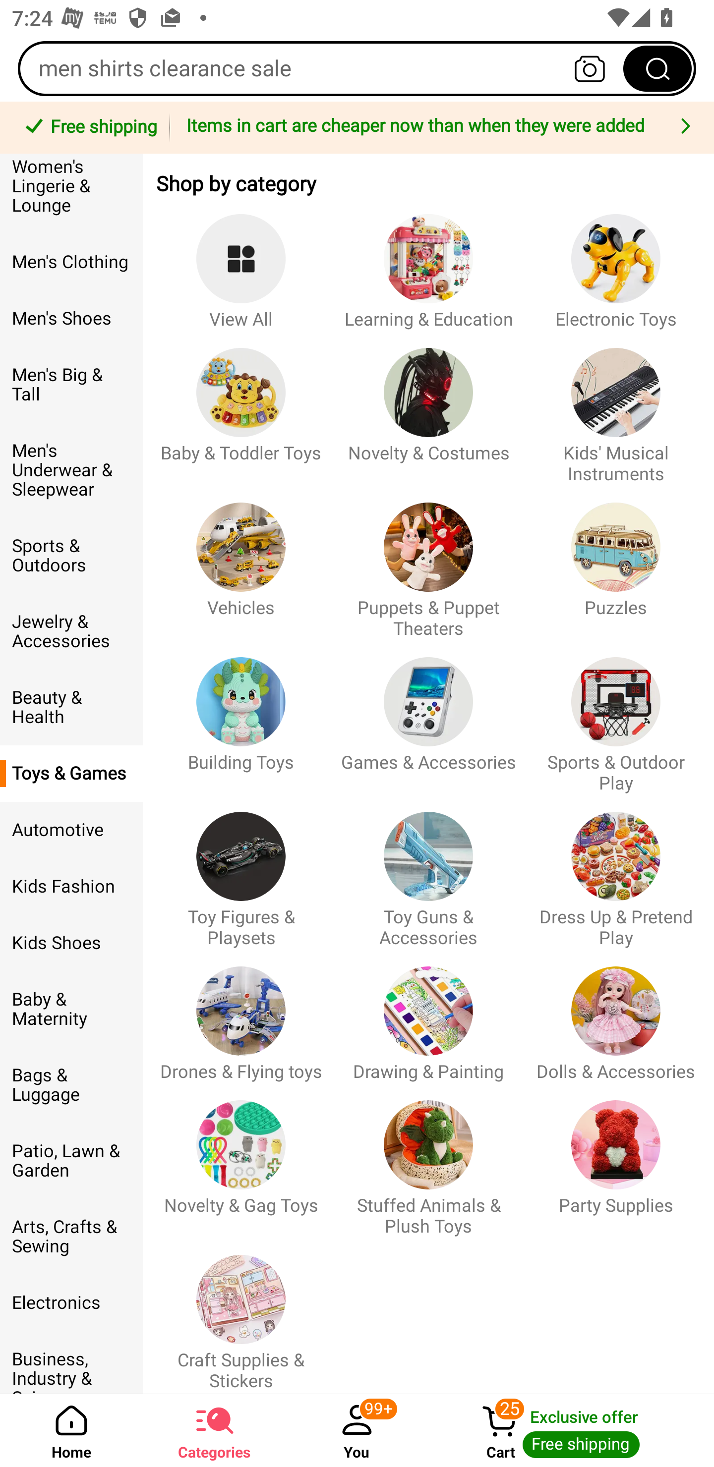 This screenshot has height=1467, width=714. Describe the element at coordinates (241, 1016) in the screenshot. I see `Drones & Flying toys` at that location.